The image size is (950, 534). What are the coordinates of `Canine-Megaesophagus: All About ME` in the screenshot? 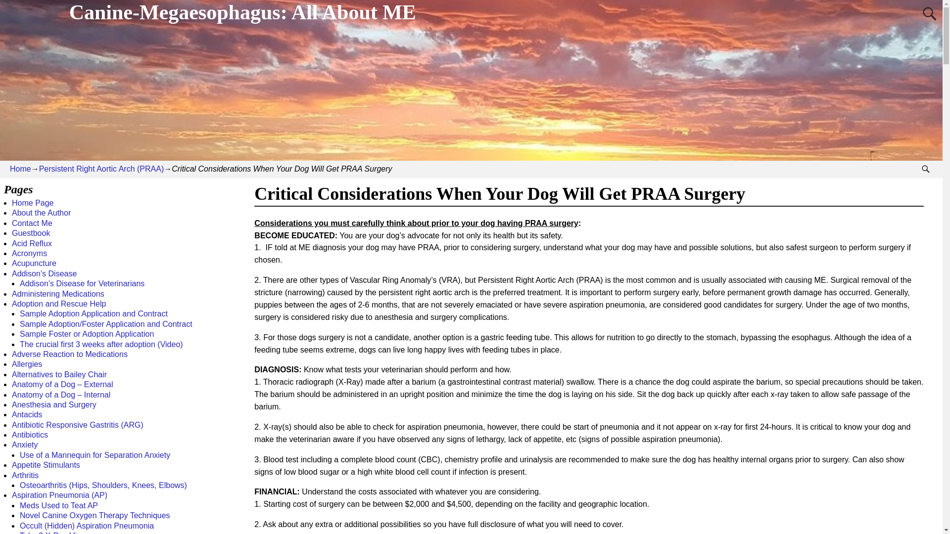 It's located at (242, 12).